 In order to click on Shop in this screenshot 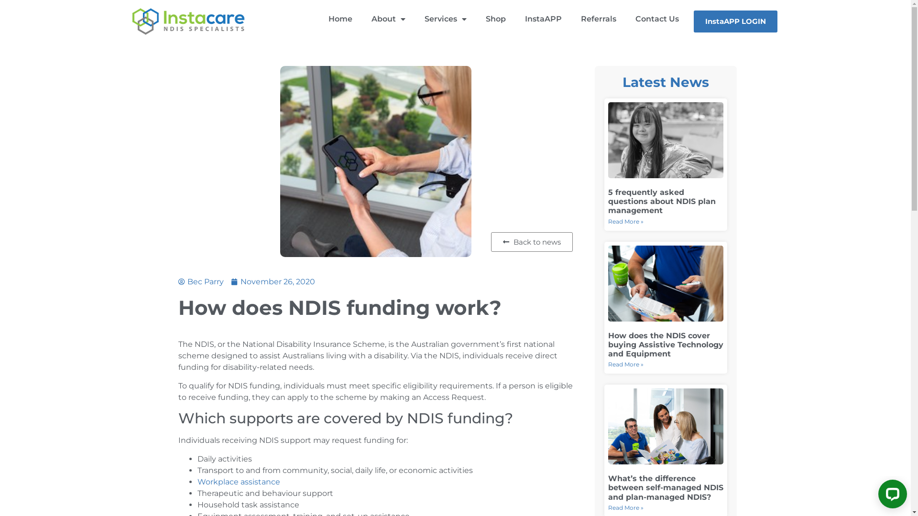, I will do `click(496, 19)`.